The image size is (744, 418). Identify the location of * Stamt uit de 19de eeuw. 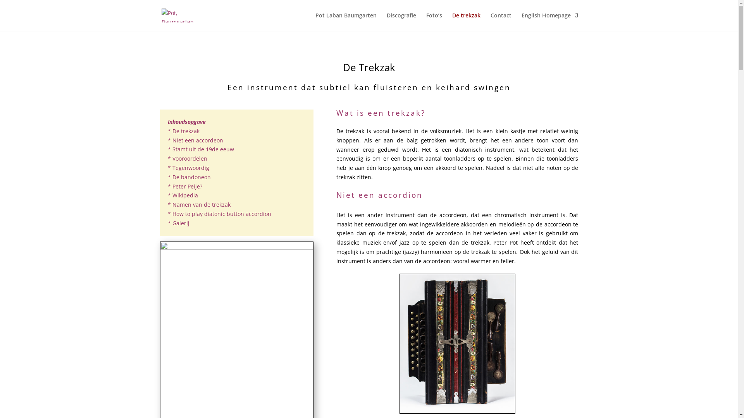
(201, 149).